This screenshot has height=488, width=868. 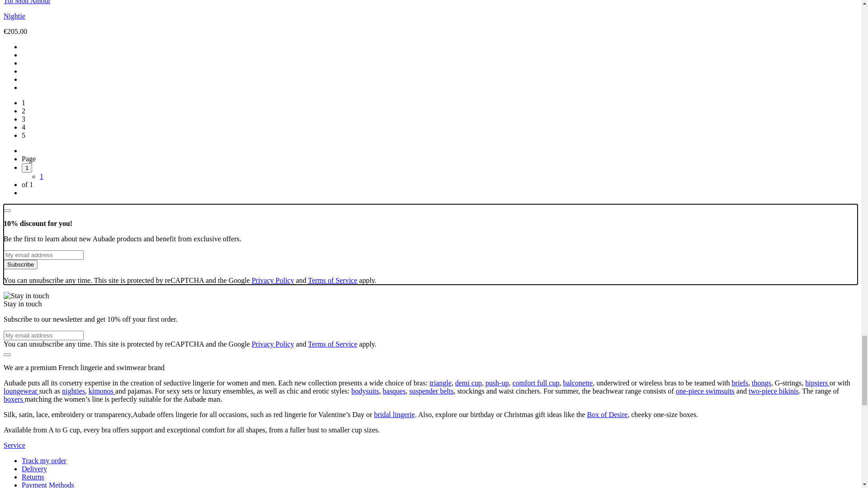 I want to click on Selection, so click(x=53, y=285).